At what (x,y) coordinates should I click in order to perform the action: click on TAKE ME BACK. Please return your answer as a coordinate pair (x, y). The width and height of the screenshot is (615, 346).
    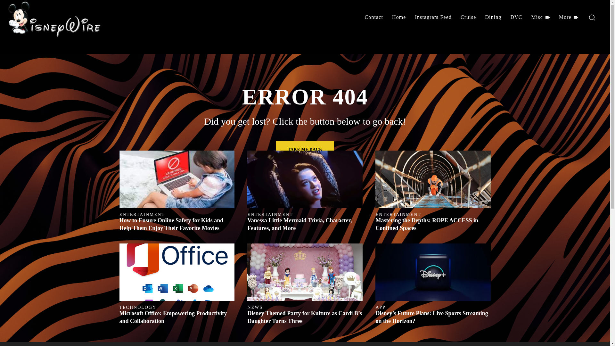
    Looking at the image, I should click on (305, 149).